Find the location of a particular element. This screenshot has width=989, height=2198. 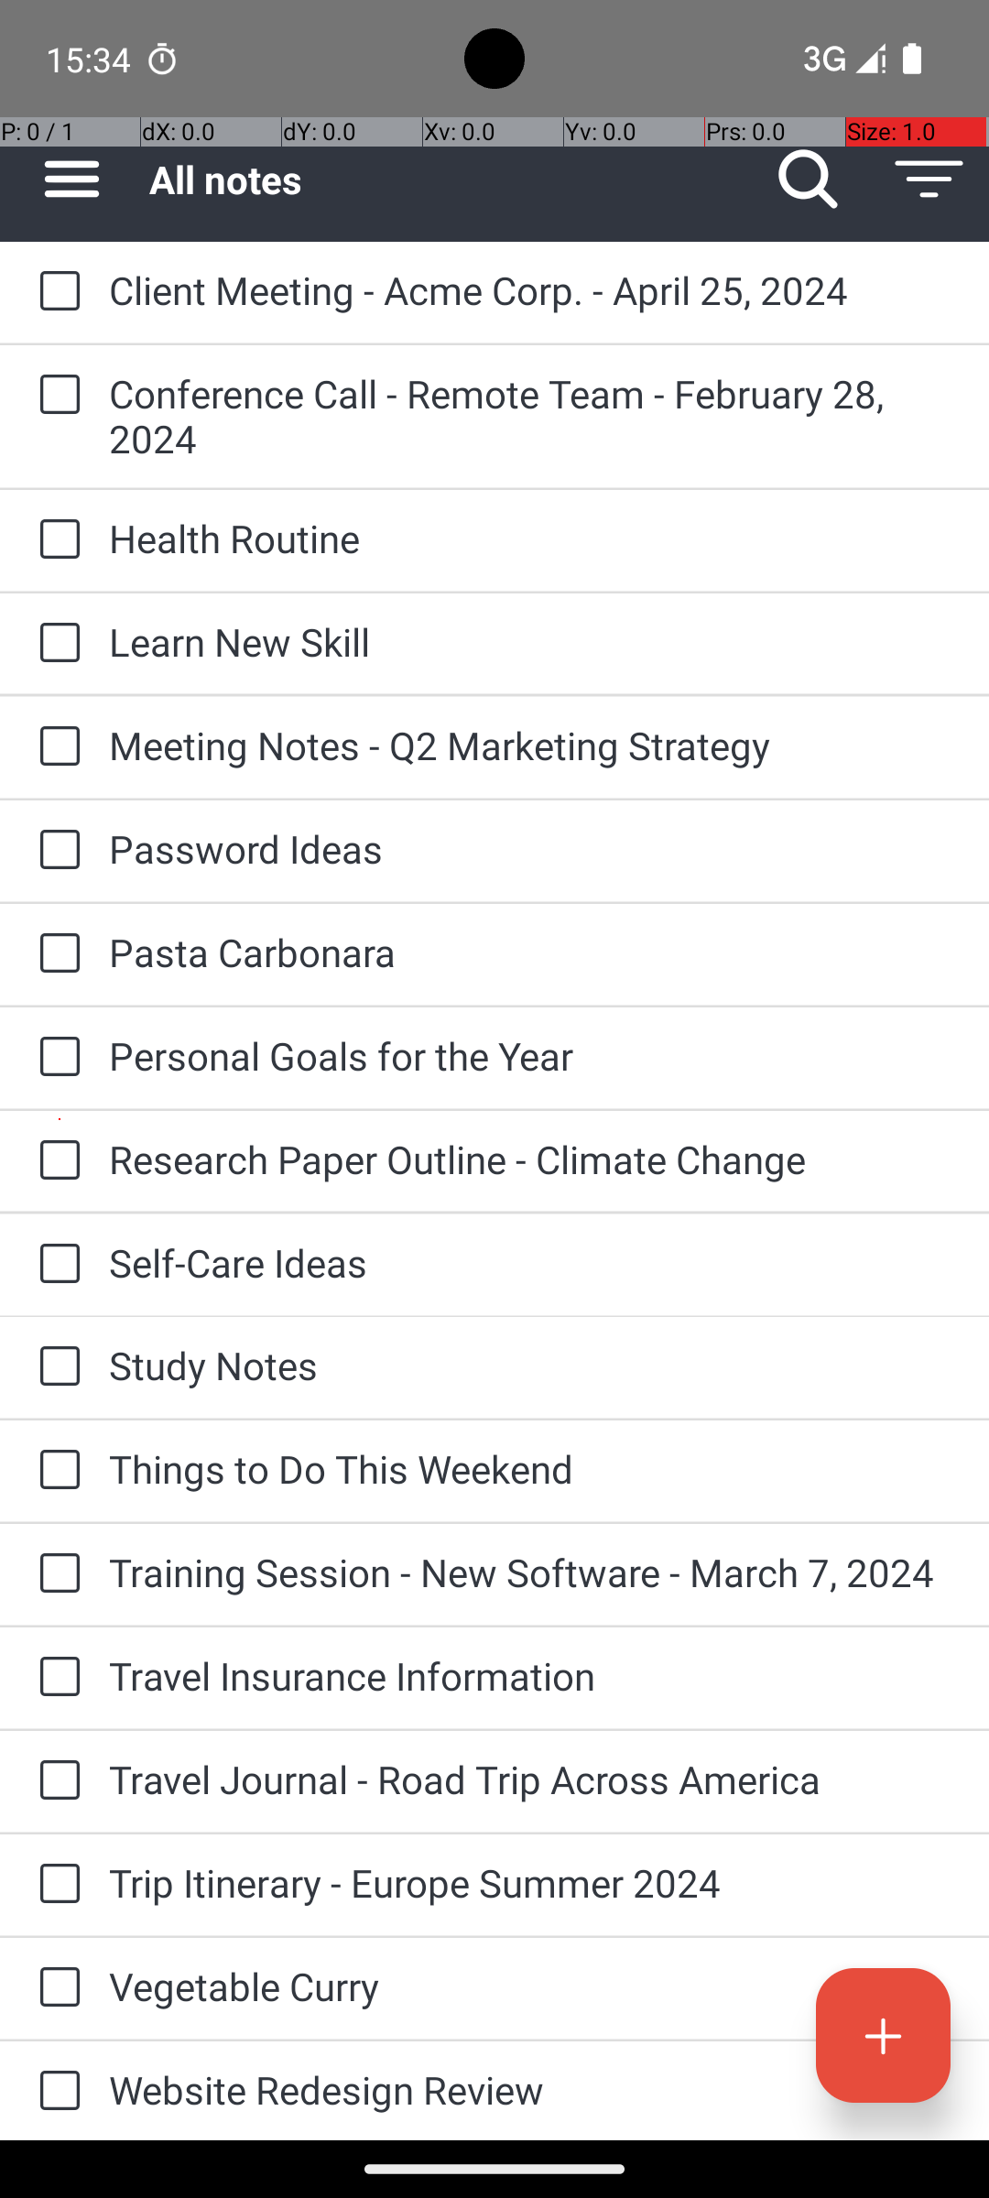

Learn New Skill is located at coordinates (531, 641).